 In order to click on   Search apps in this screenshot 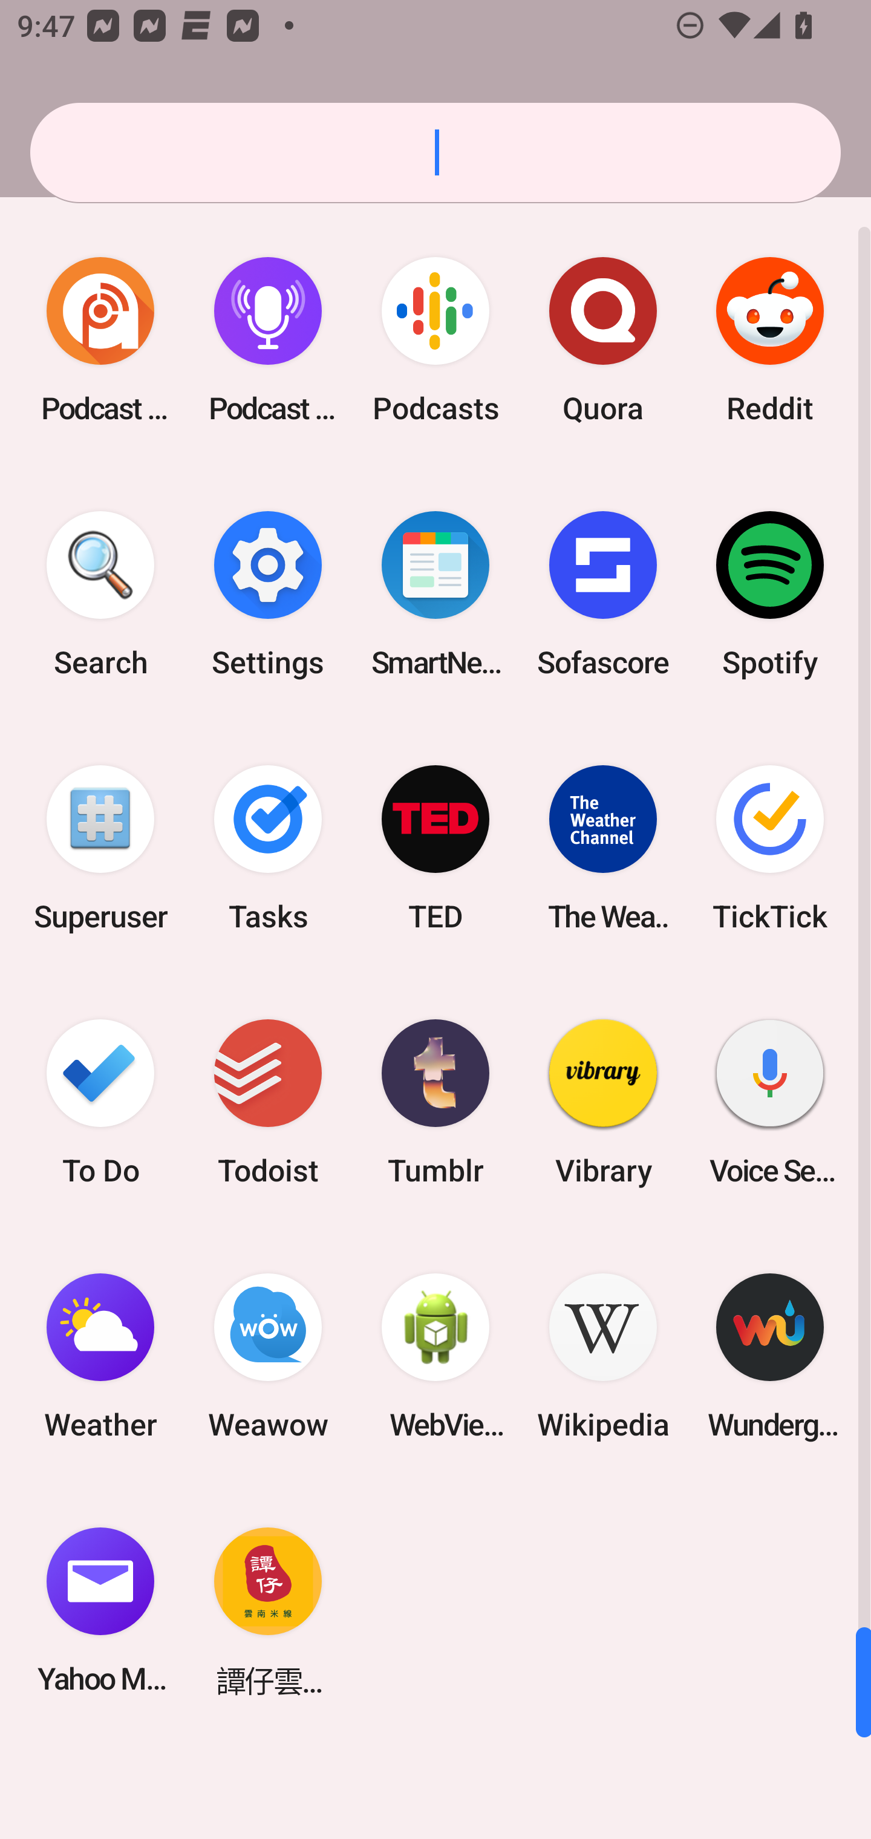, I will do `click(435, 152)`.